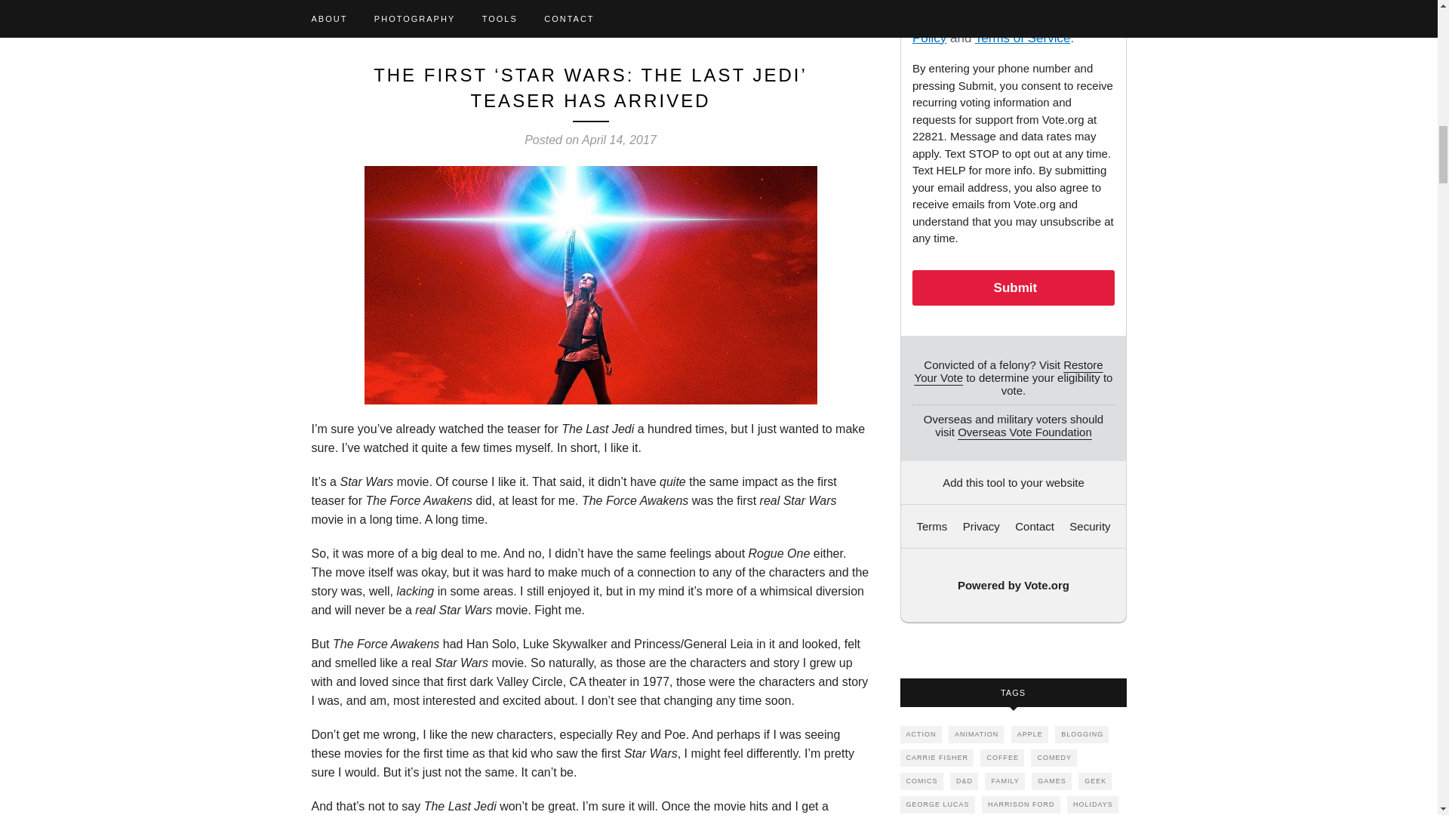 The height and width of the screenshot is (815, 1449). What do you see at coordinates (779, 2) in the screenshot?
I see `CHRIS` at bounding box center [779, 2].